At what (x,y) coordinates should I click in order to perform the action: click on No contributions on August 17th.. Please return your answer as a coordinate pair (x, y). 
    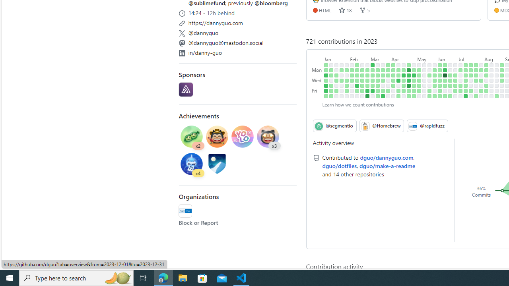
    Looking at the image, I should click on (492, 86).